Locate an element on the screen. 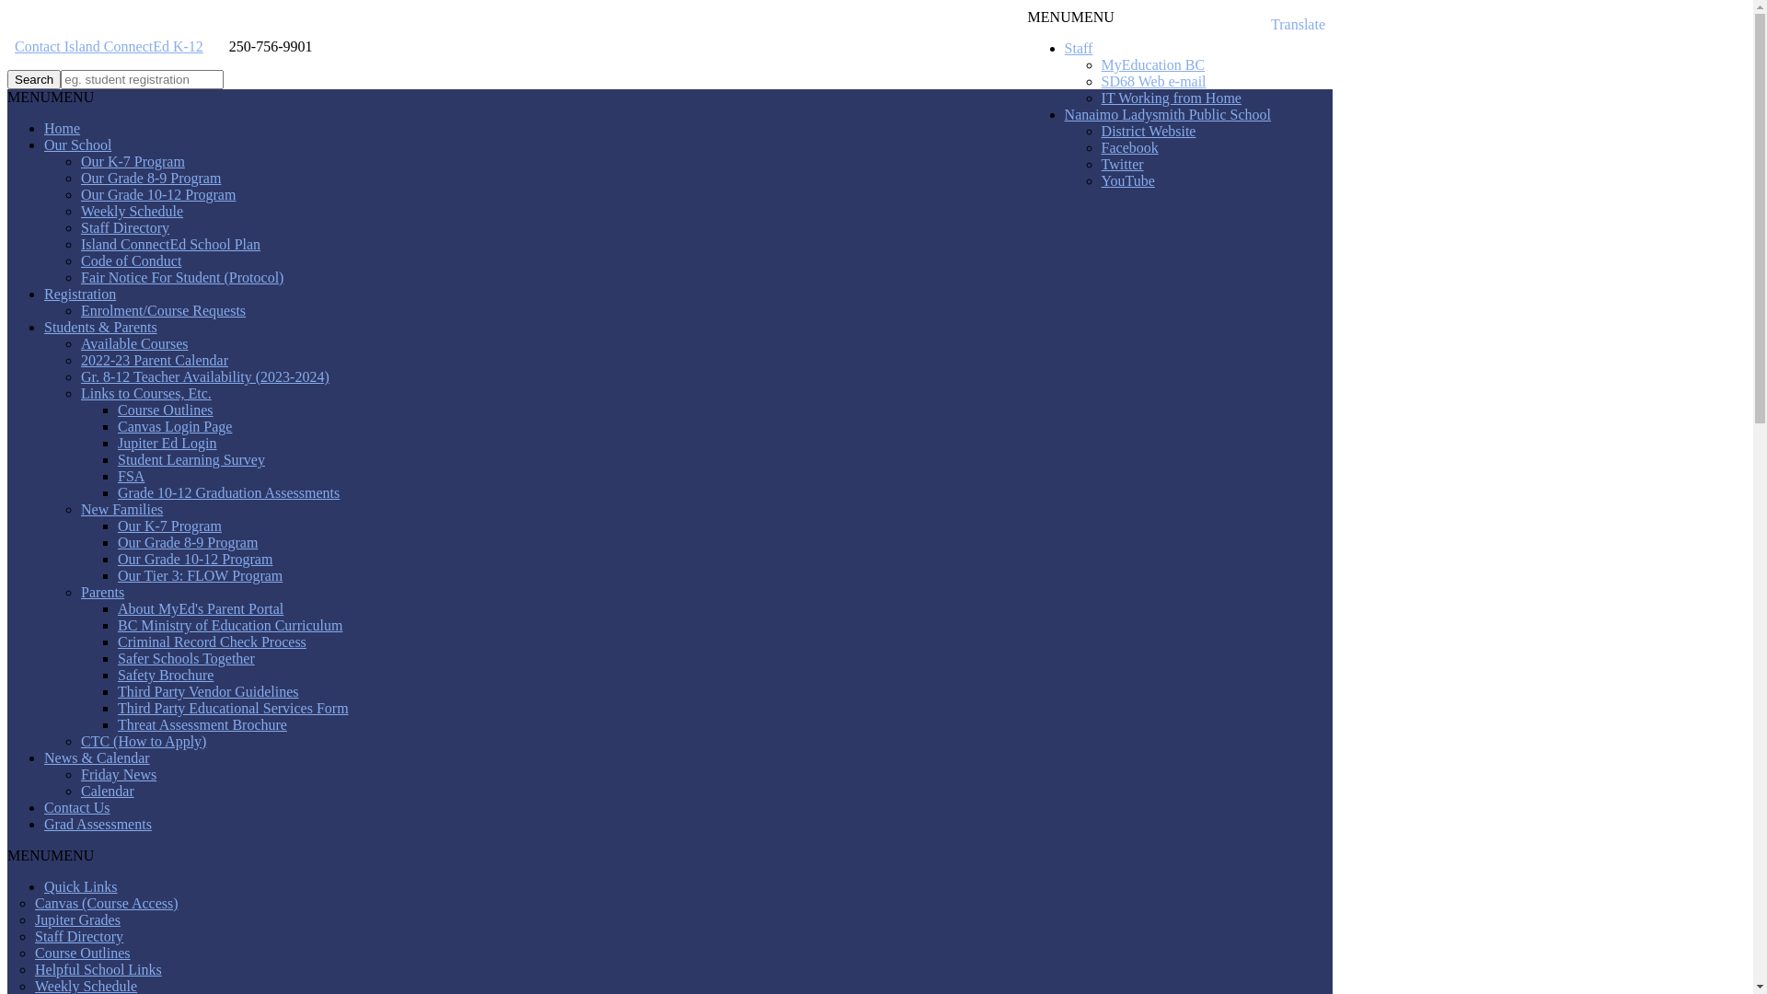 This screenshot has width=1767, height=994. Gr. 8-12 Teacher Availability (2023-2024) is located at coordinates (205, 377).